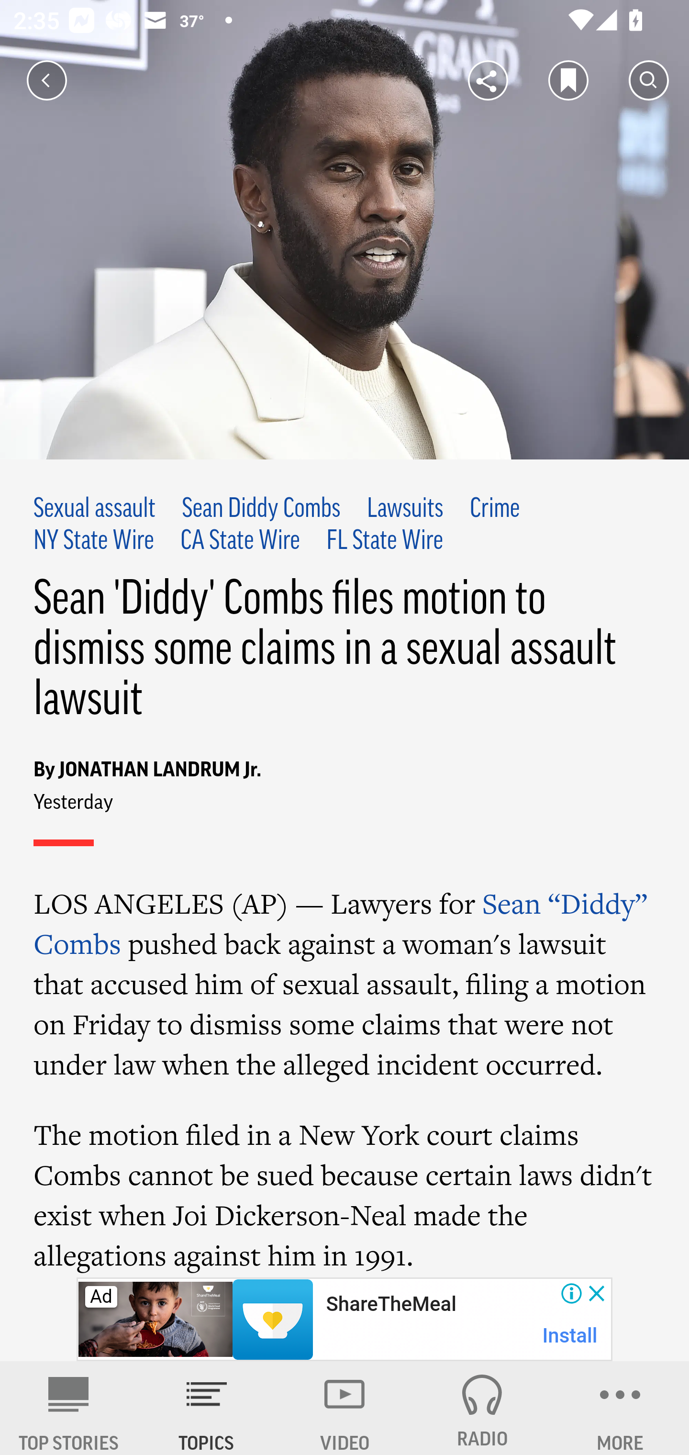 The height and width of the screenshot is (1455, 689). What do you see at coordinates (207, 1408) in the screenshot?
I see `TOPICS` at bounding box center [207, 1408].